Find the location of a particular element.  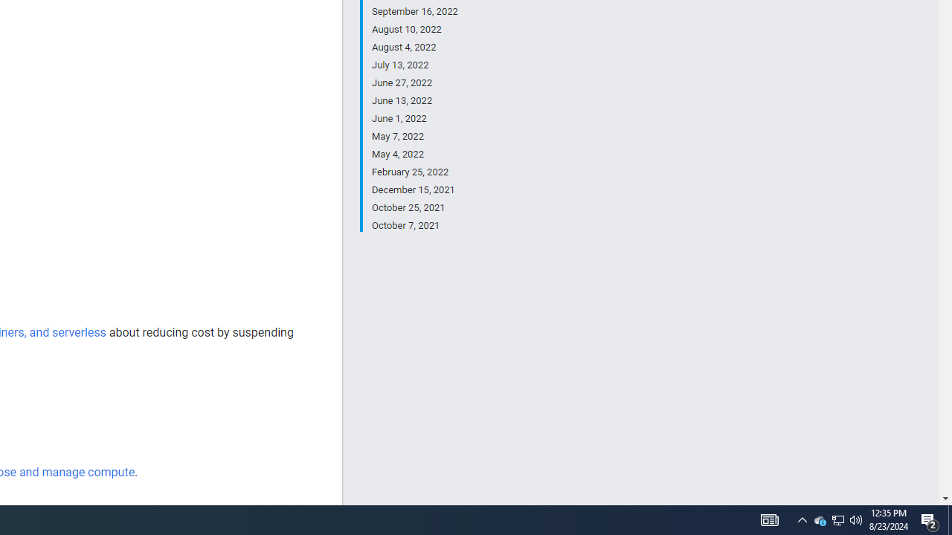

May 4, 2022 is located at coordinates (414, 155).